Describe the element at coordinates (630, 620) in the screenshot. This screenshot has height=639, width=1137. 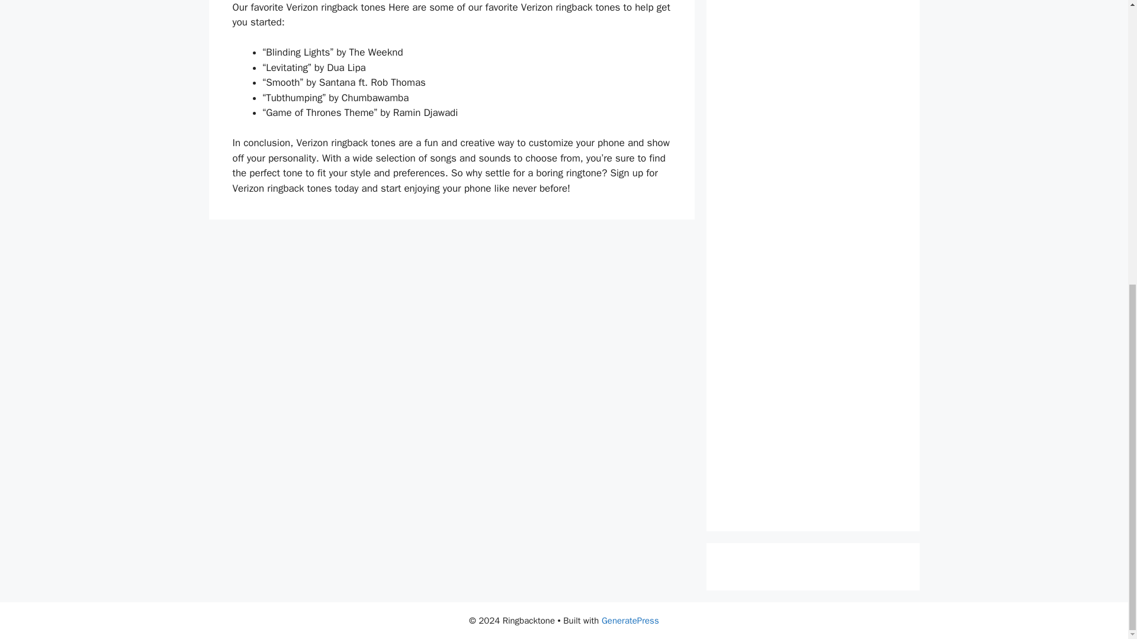
I see `GeneratePress` at that location.